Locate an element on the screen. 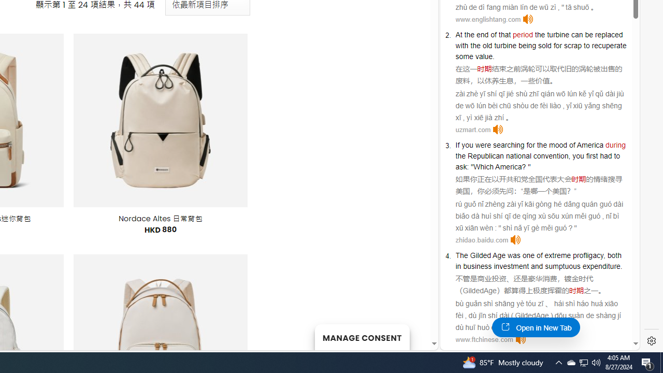 Image resolution: width=663 pixels, height=373 pixels. during is located at coordinates (615, 145).